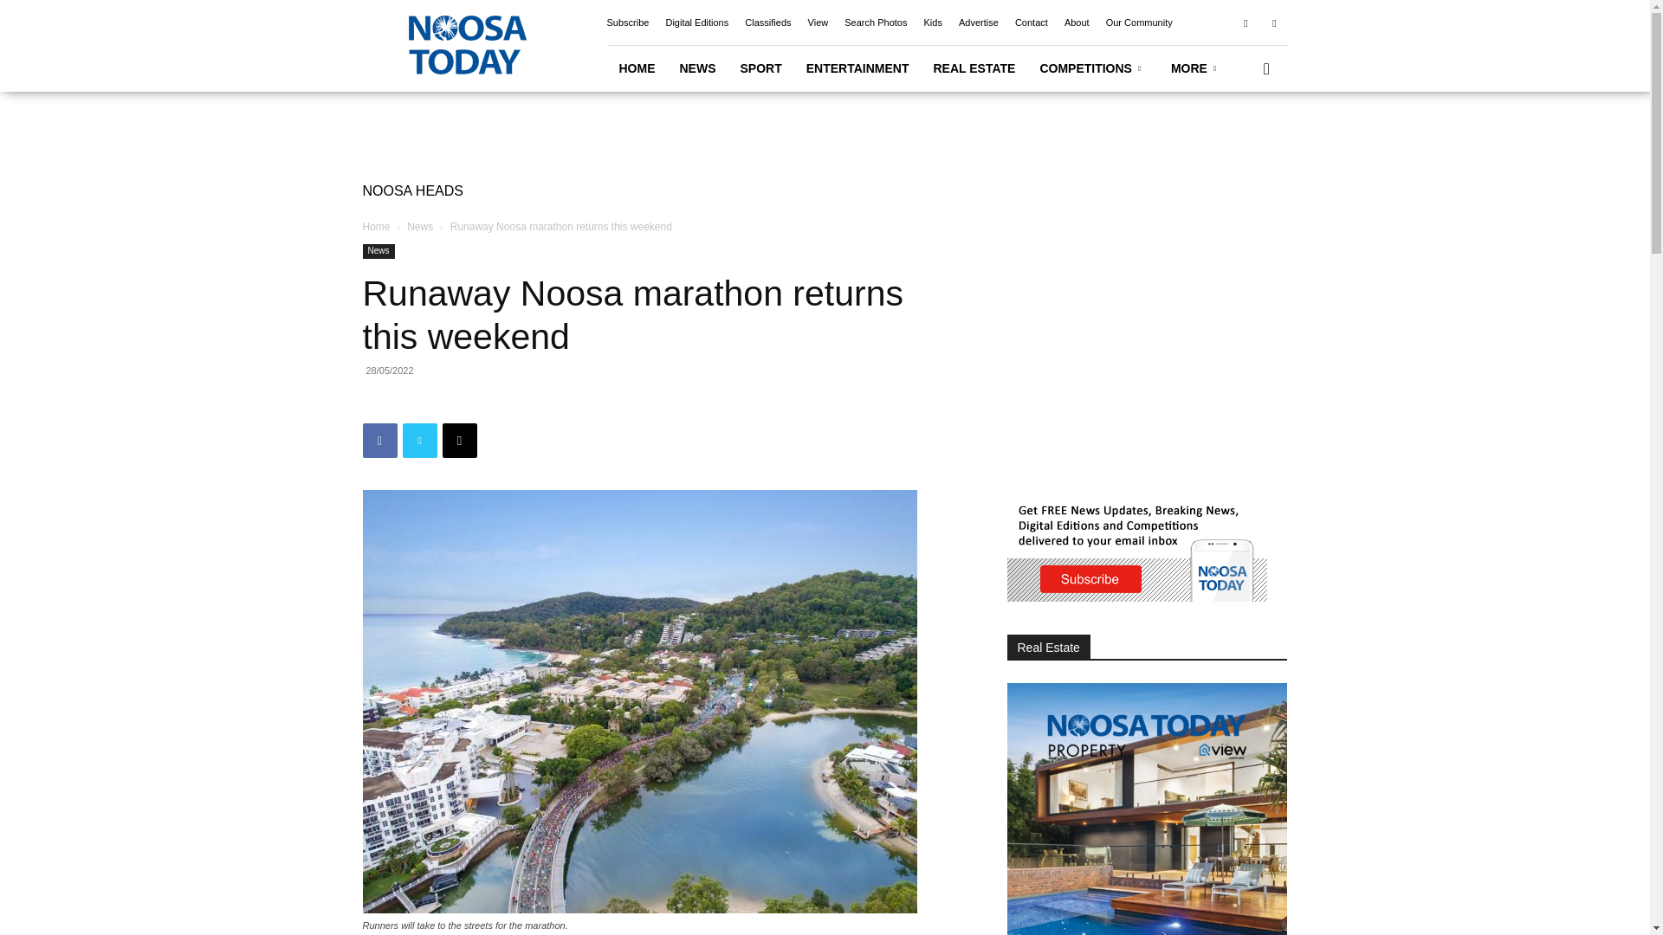 The image size is (1663, 935). What do you see at coordinates (932, 23) in the screenshot?
I see `Kids` at bounding box center [932, 23].